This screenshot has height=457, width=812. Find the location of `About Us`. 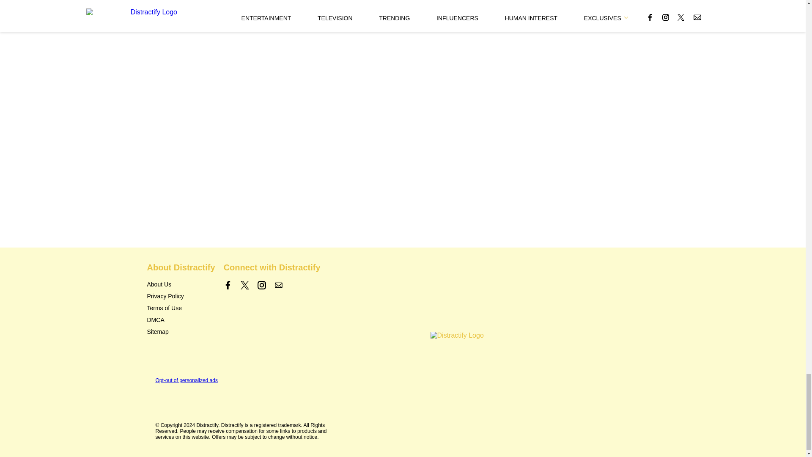

About Us is located at coordinates (159, 284).